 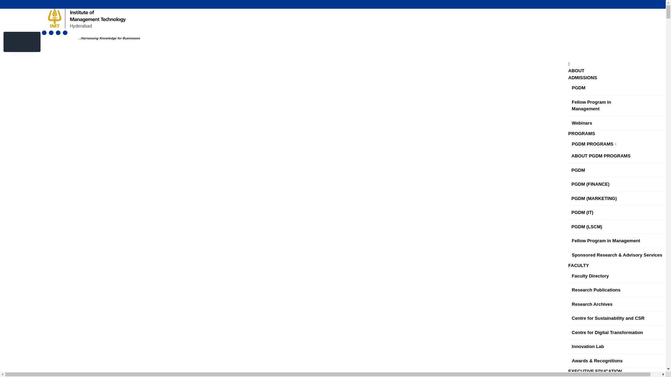 What do you see at coordinates (617, 304) in the screenshot?
I see `Research Archives` at bounding box center [617, 304].